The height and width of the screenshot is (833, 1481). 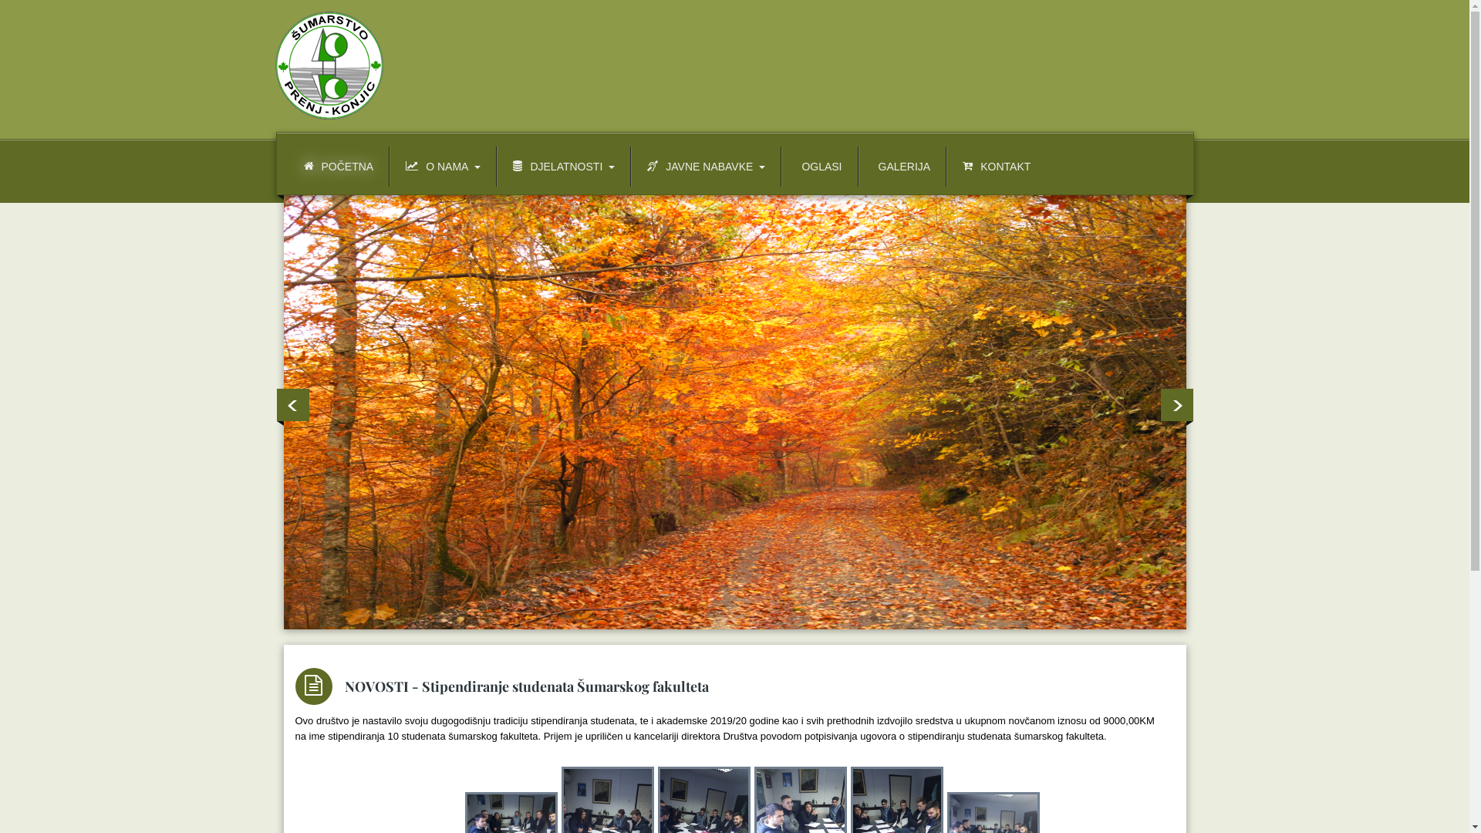 I want to click on GALERIJA, so click(x=903, y=167).